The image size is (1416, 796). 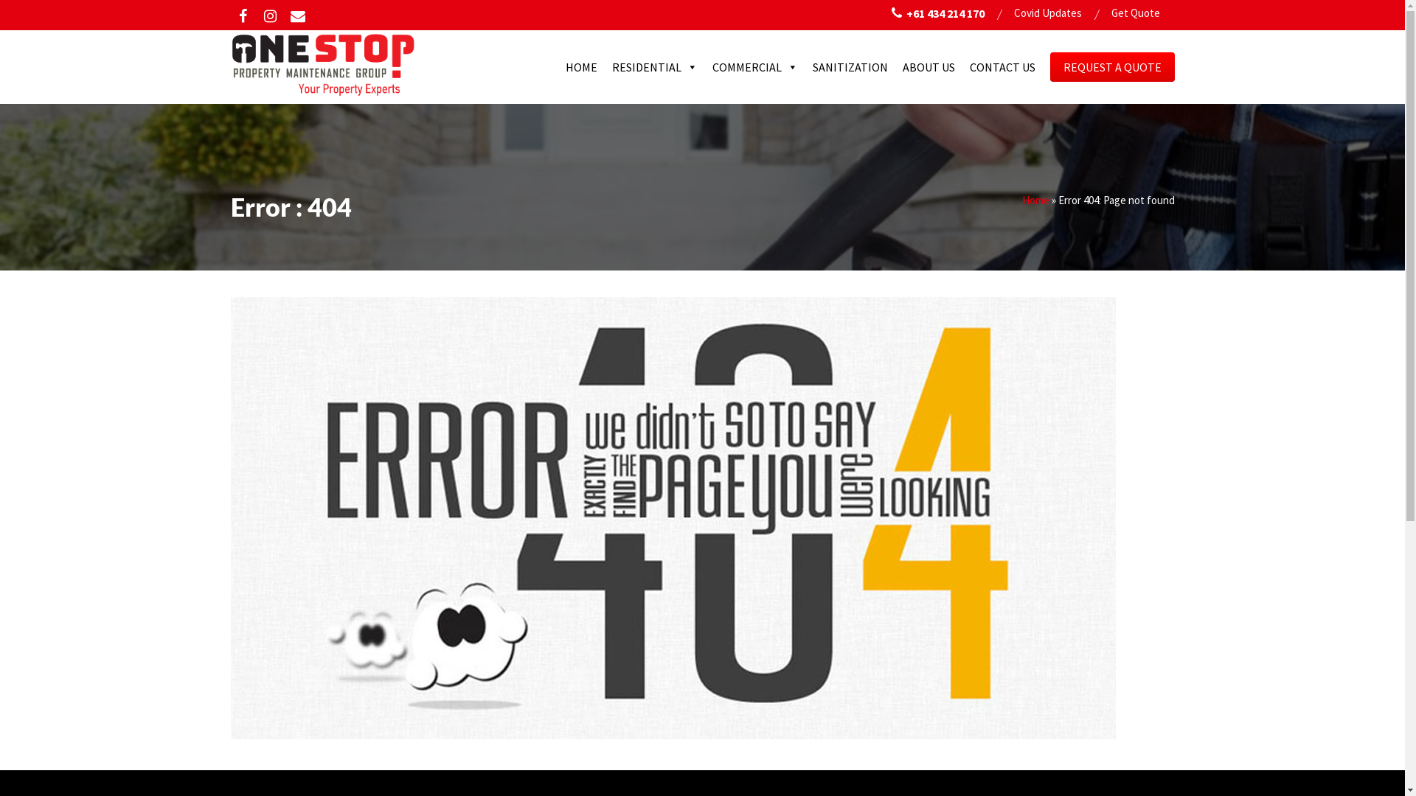 I want to click on +61 434 214 170, so click(x=937, y=13).